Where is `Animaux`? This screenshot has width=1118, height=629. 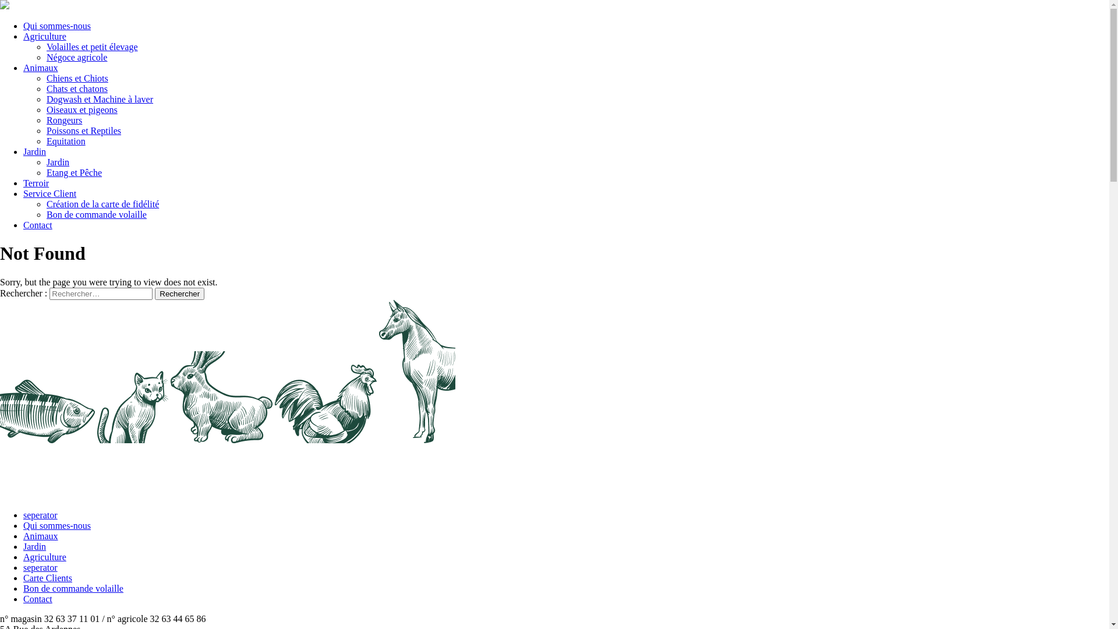 Animaux is located at coordinates (41, 536).